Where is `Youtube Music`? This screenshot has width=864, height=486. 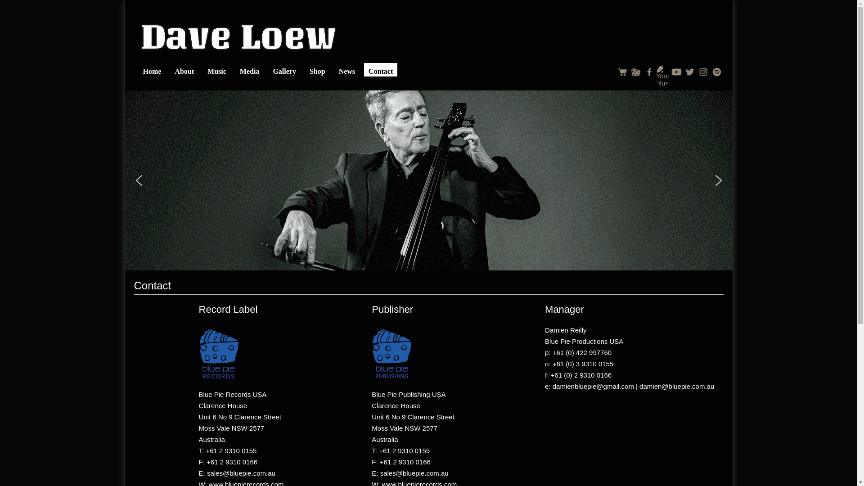 Youtube Music is located at coordinates (663, 76).